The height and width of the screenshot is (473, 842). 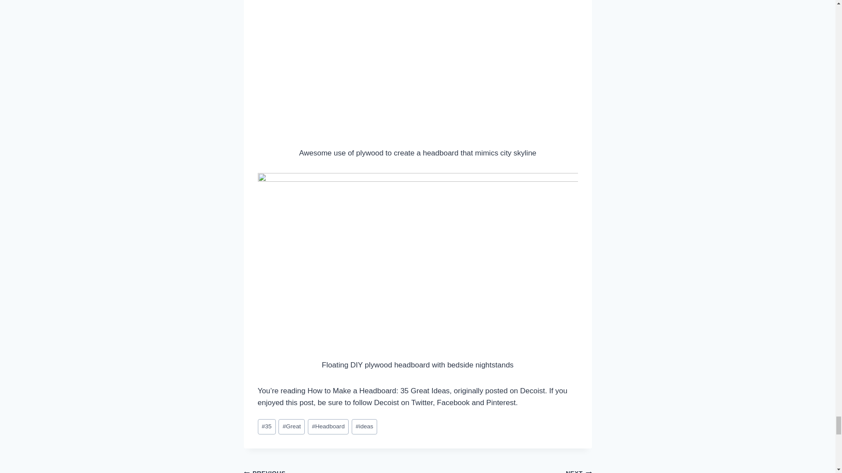 What do you see at coordinates (364, 427) in the screenshot?
I see `ideas` at bounding box center [364, 427].